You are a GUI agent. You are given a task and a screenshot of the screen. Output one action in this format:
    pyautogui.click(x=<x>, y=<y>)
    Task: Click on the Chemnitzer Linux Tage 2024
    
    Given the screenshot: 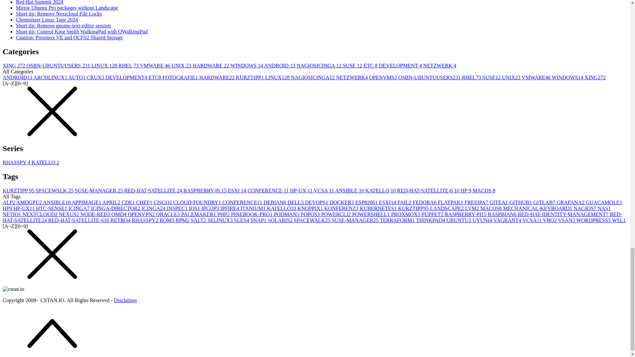 What is the action you would take?
    pyautogui.click(x=47, y=20)
    